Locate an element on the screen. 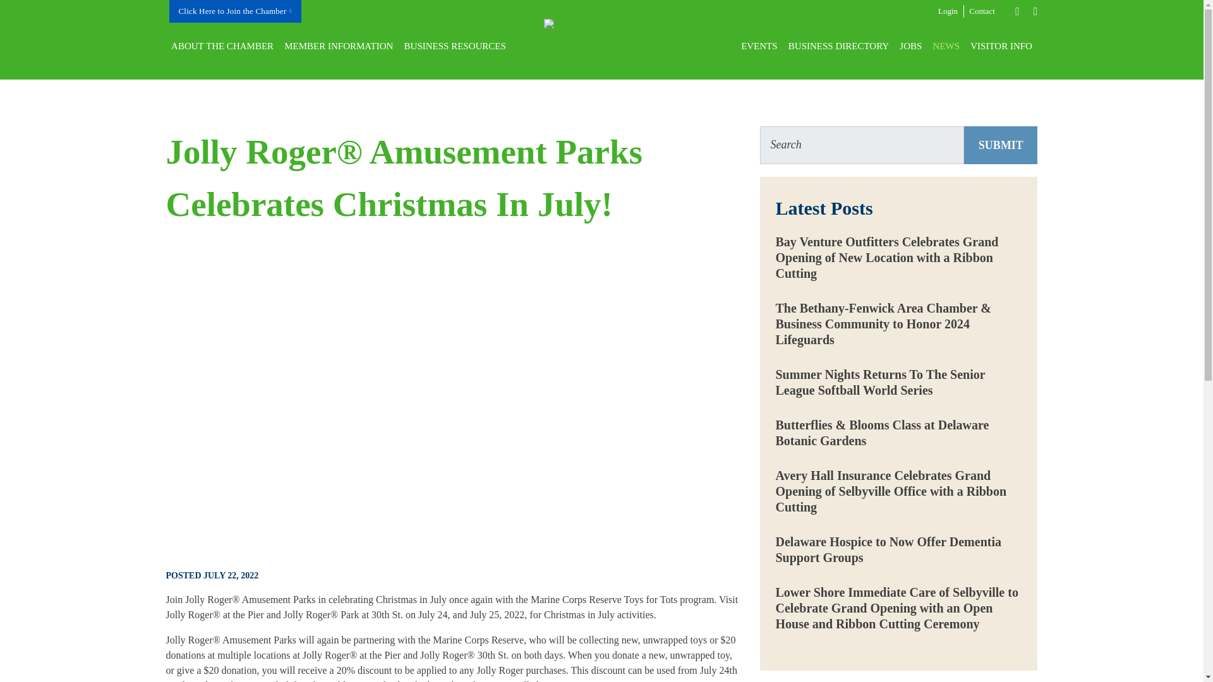 The image size is (1213, 682). JOBS is located at coordinates (911, 46).